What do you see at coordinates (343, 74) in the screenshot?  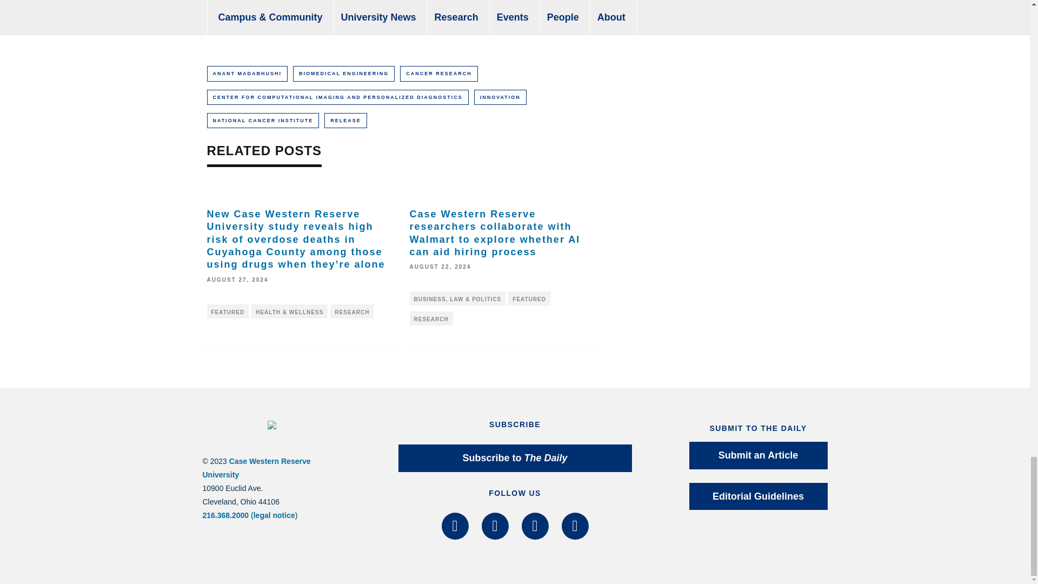 I see `BIOMEDICAL ENGINEERING` at bounding box center [343, 74].